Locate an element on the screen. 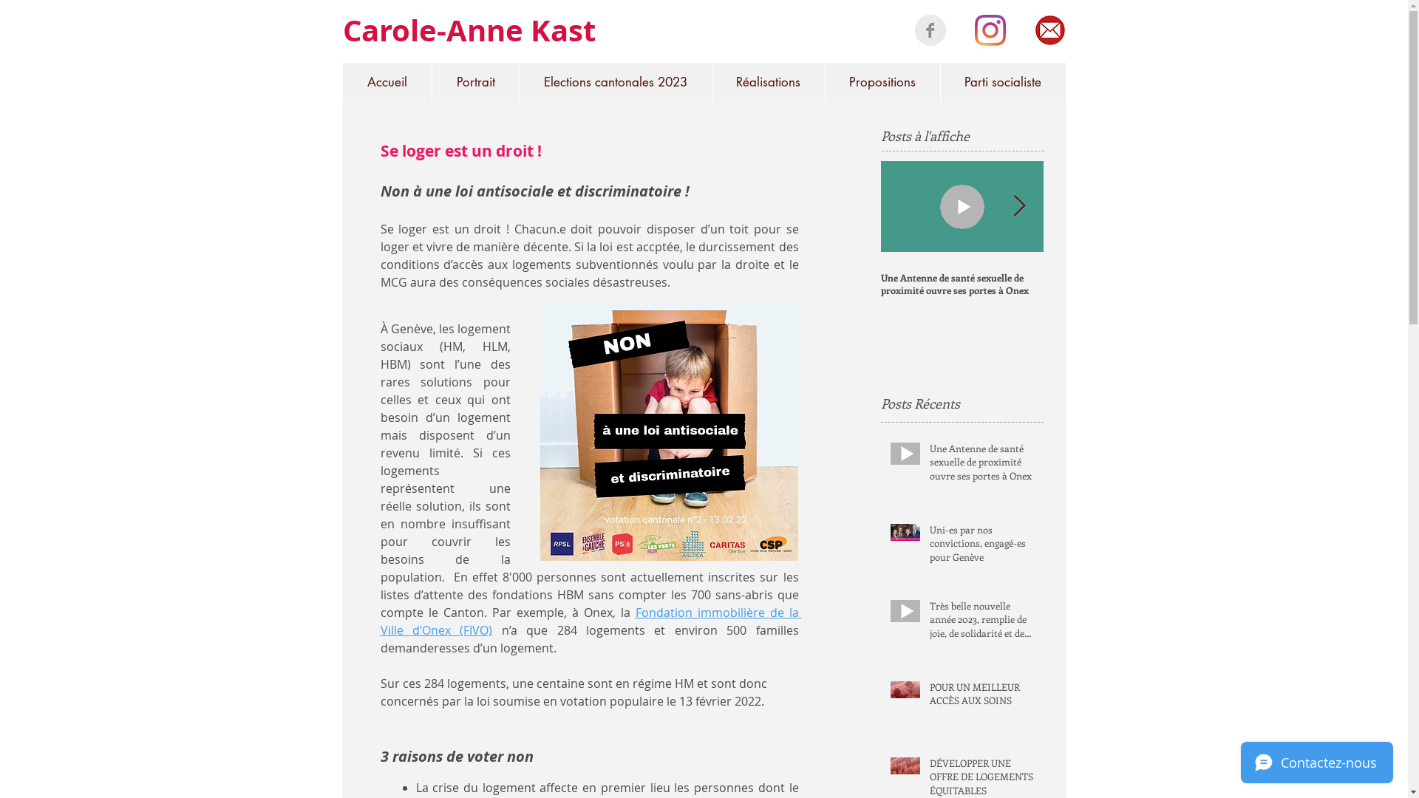 The image size is (1419, 798). Accueil is located at coordinates (387, 83).